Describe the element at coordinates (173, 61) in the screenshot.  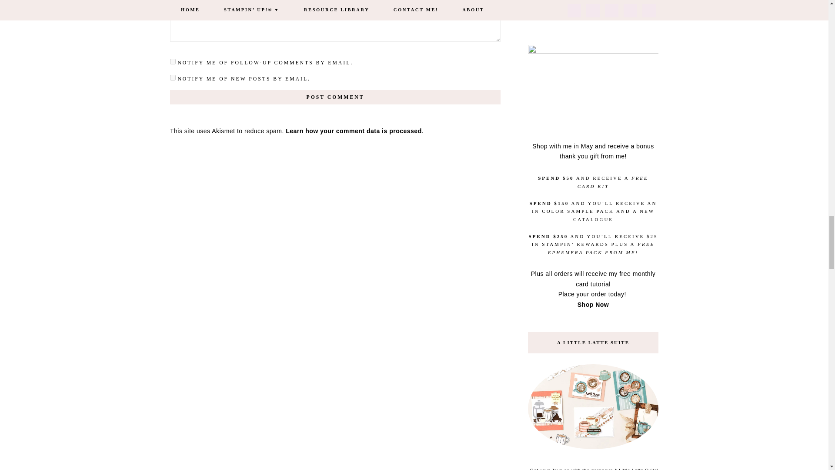
I see `subscribe` at that location.